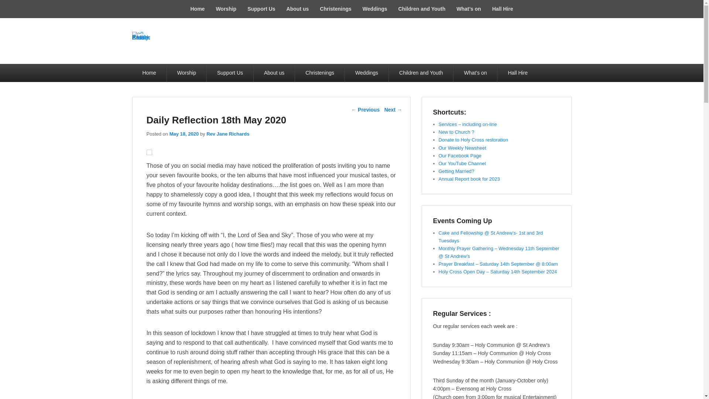 The image size is (709, 399). What do you see at coordinates (261, 9) in the screenshot?
I see `Support Us` at bounding box center [261, 9].